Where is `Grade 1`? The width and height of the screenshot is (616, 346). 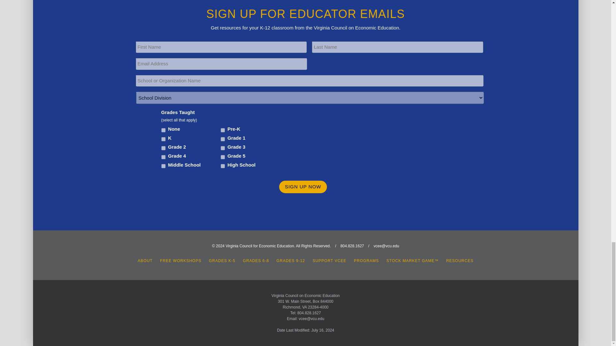
Grade 1 is located at coordinates (223, 139).